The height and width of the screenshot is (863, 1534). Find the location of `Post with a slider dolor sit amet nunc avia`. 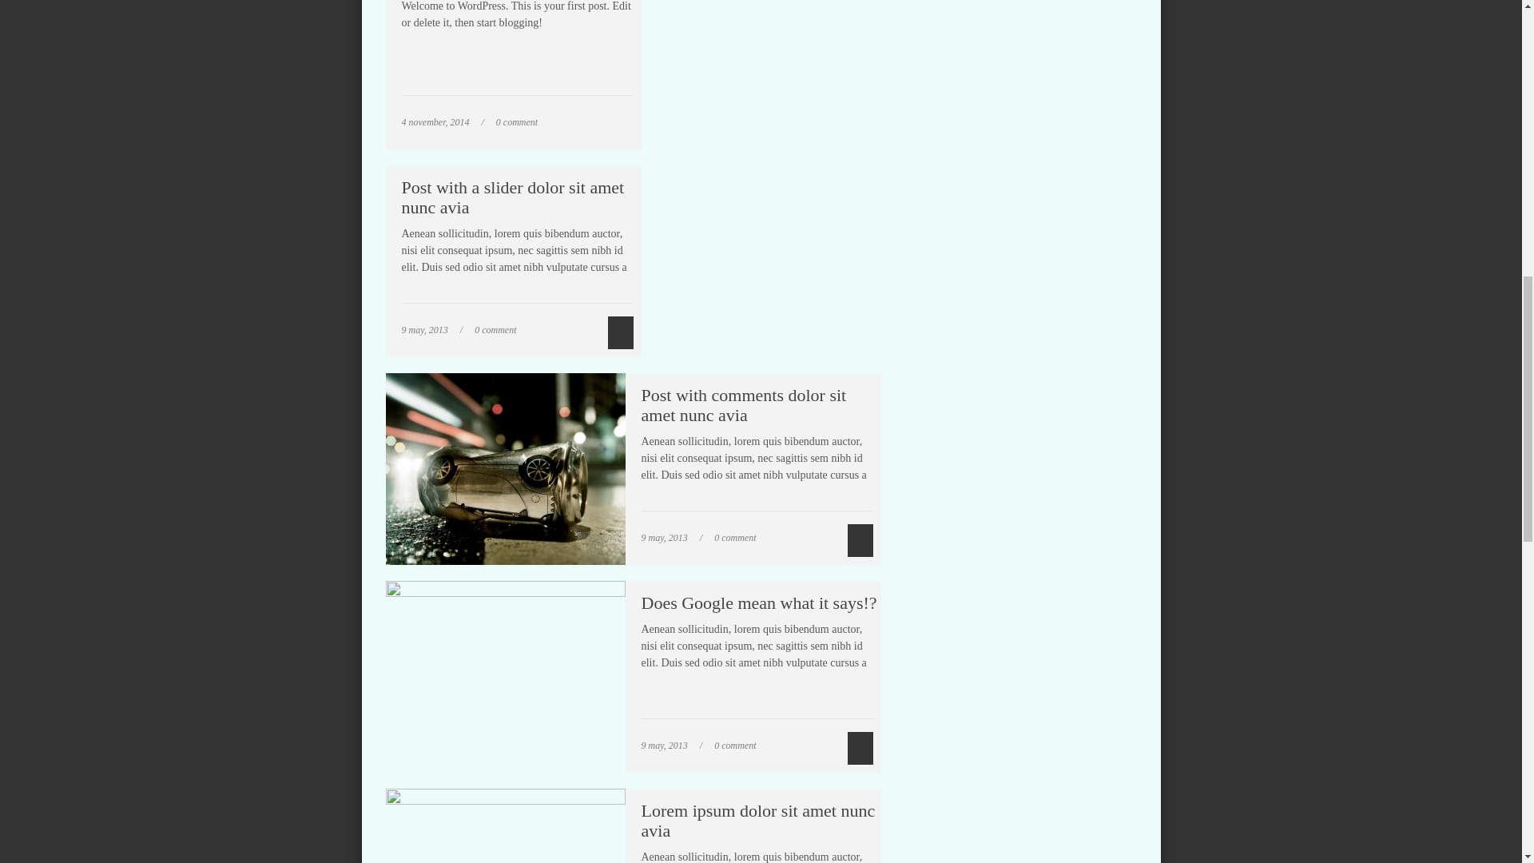

Post with a slider dolor sit amet nunc avia is located at coordinates (512, 197).